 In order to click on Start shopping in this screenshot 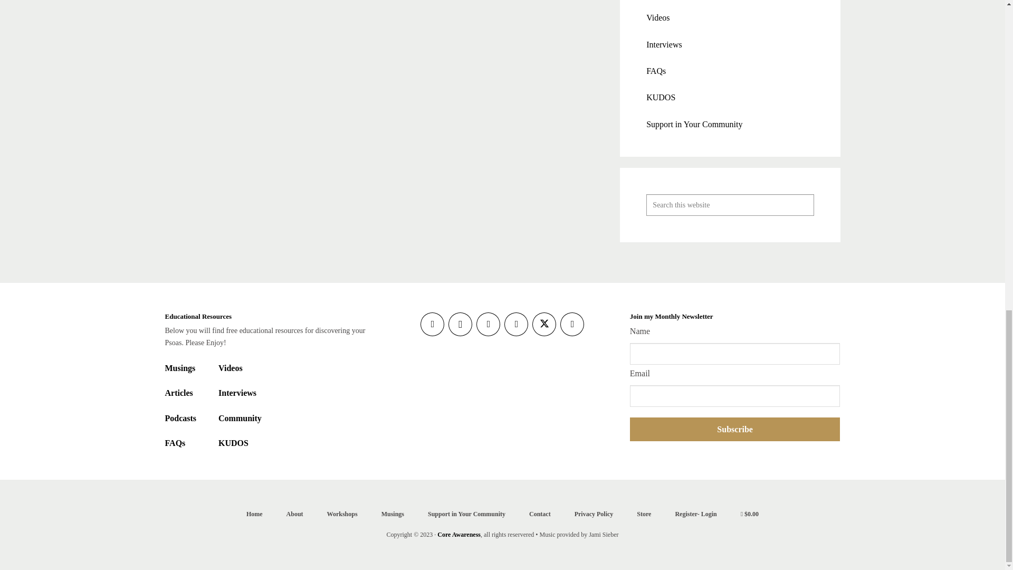, I will do `click(749, 514)`.